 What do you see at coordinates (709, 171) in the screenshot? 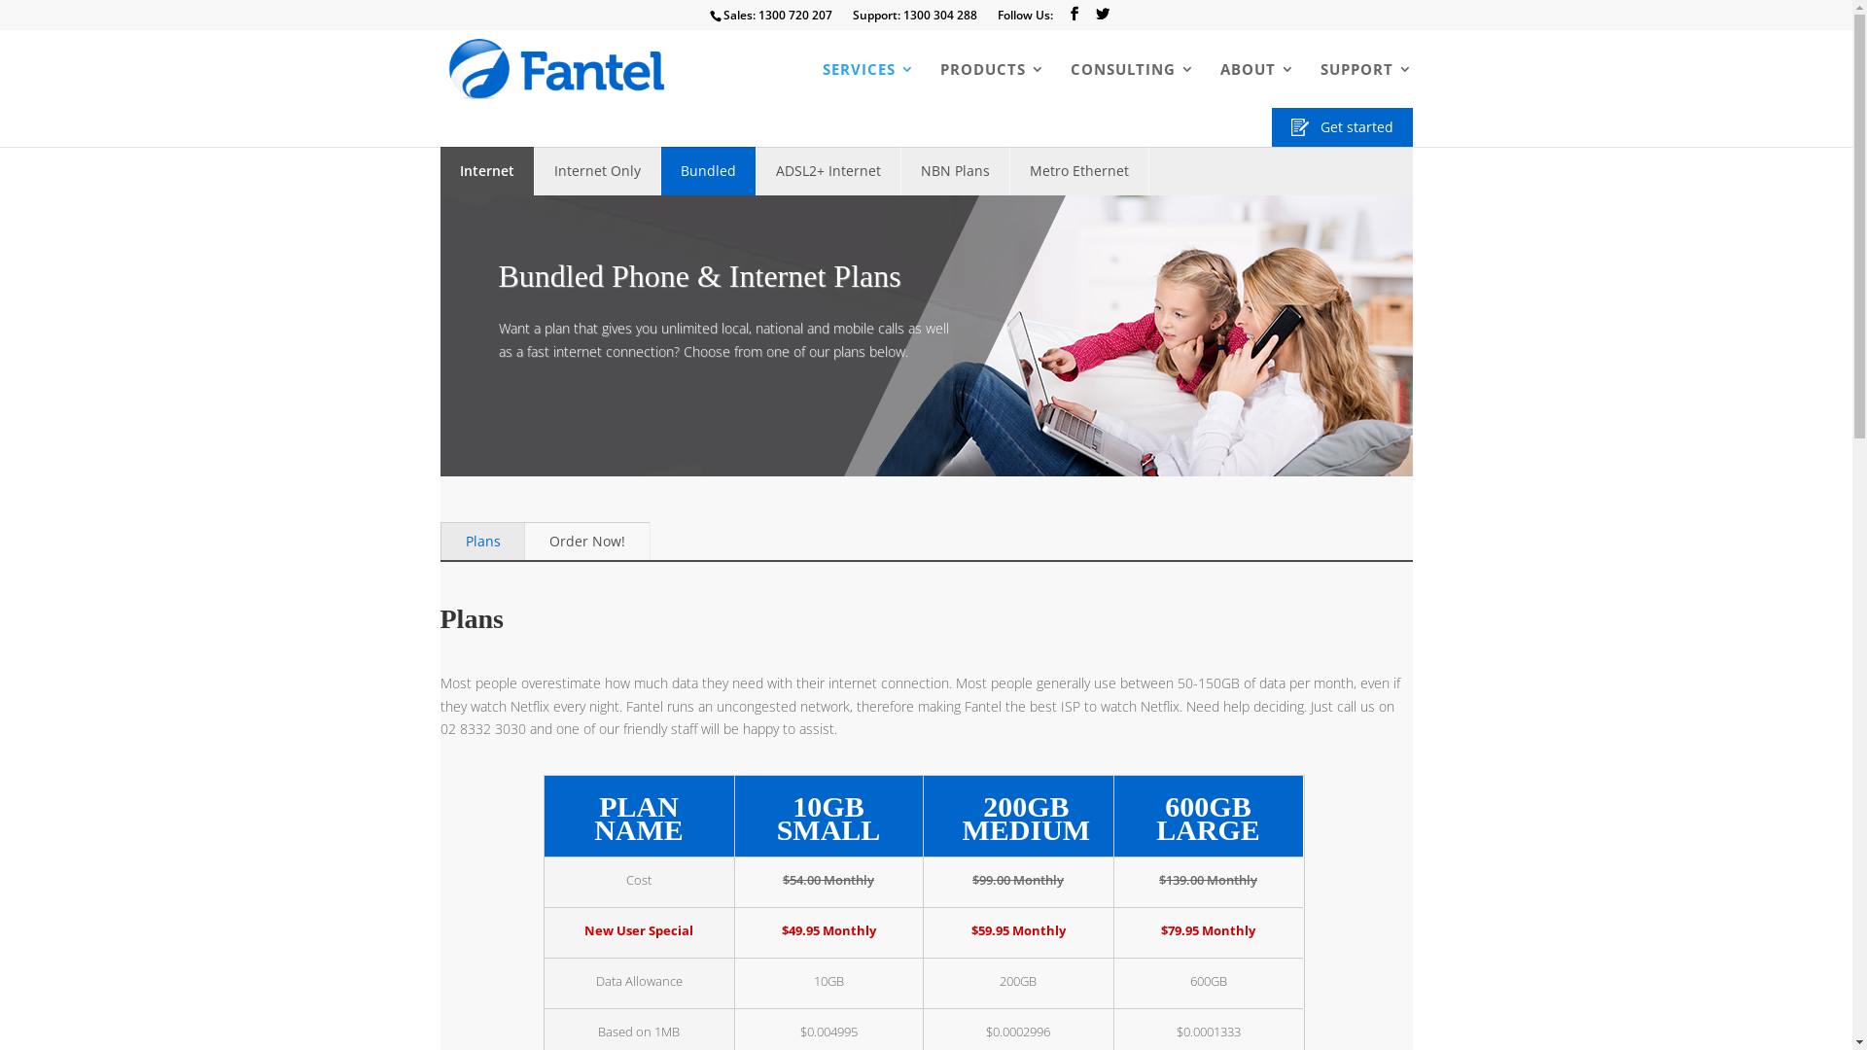
I see `Bundled` at bounding box center [709, 171].